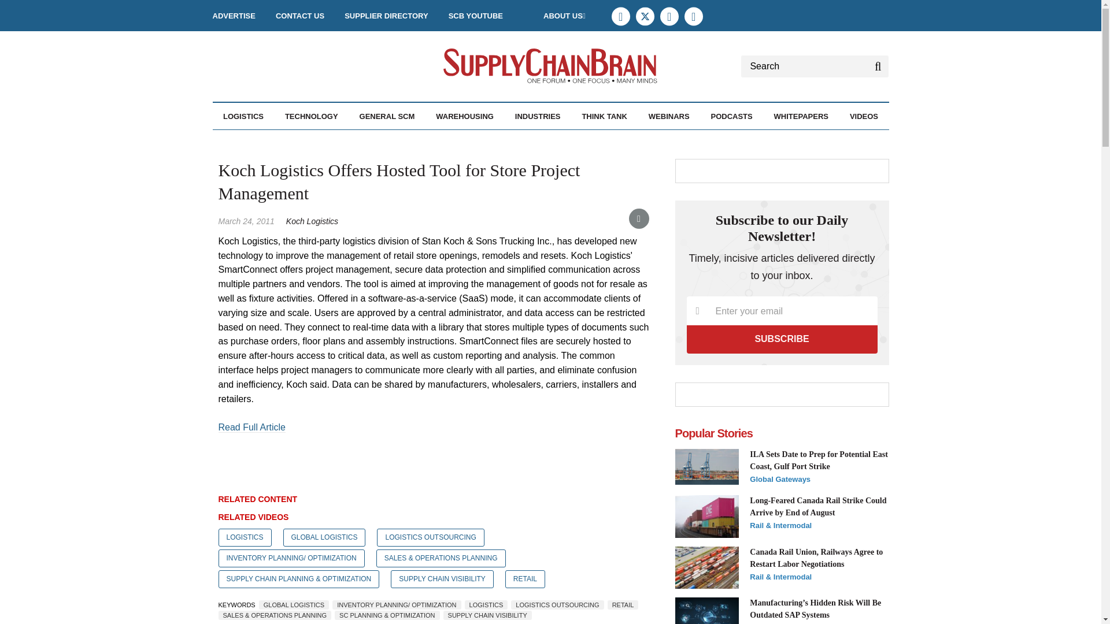  Describe the element at coordinates (308, 141) in the screenshot. I see `Logistics Outsourcing` at that location.